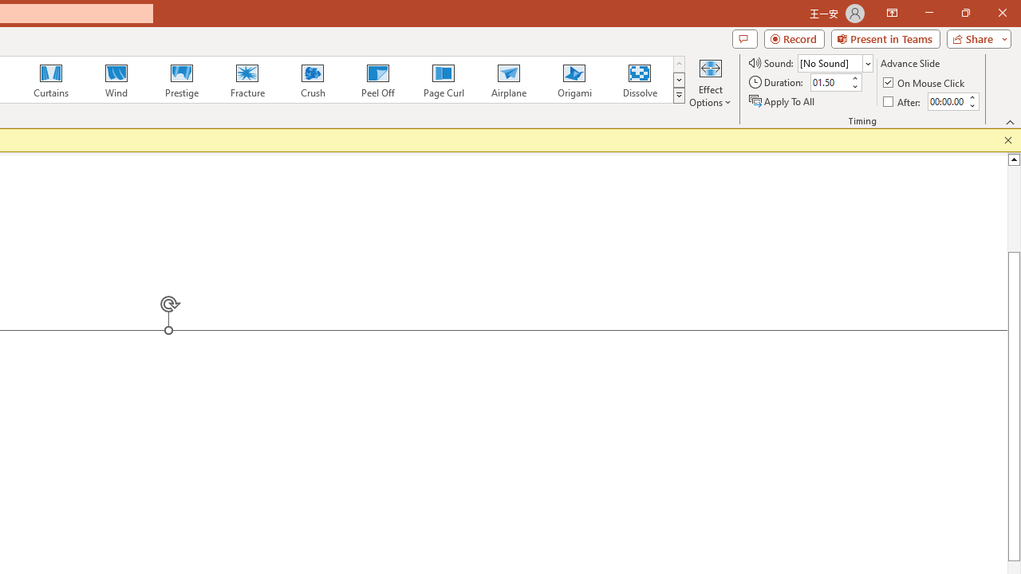  Describe the element at coordinates (710, 81) in the screenshot. I see `Effect Options` at that location.